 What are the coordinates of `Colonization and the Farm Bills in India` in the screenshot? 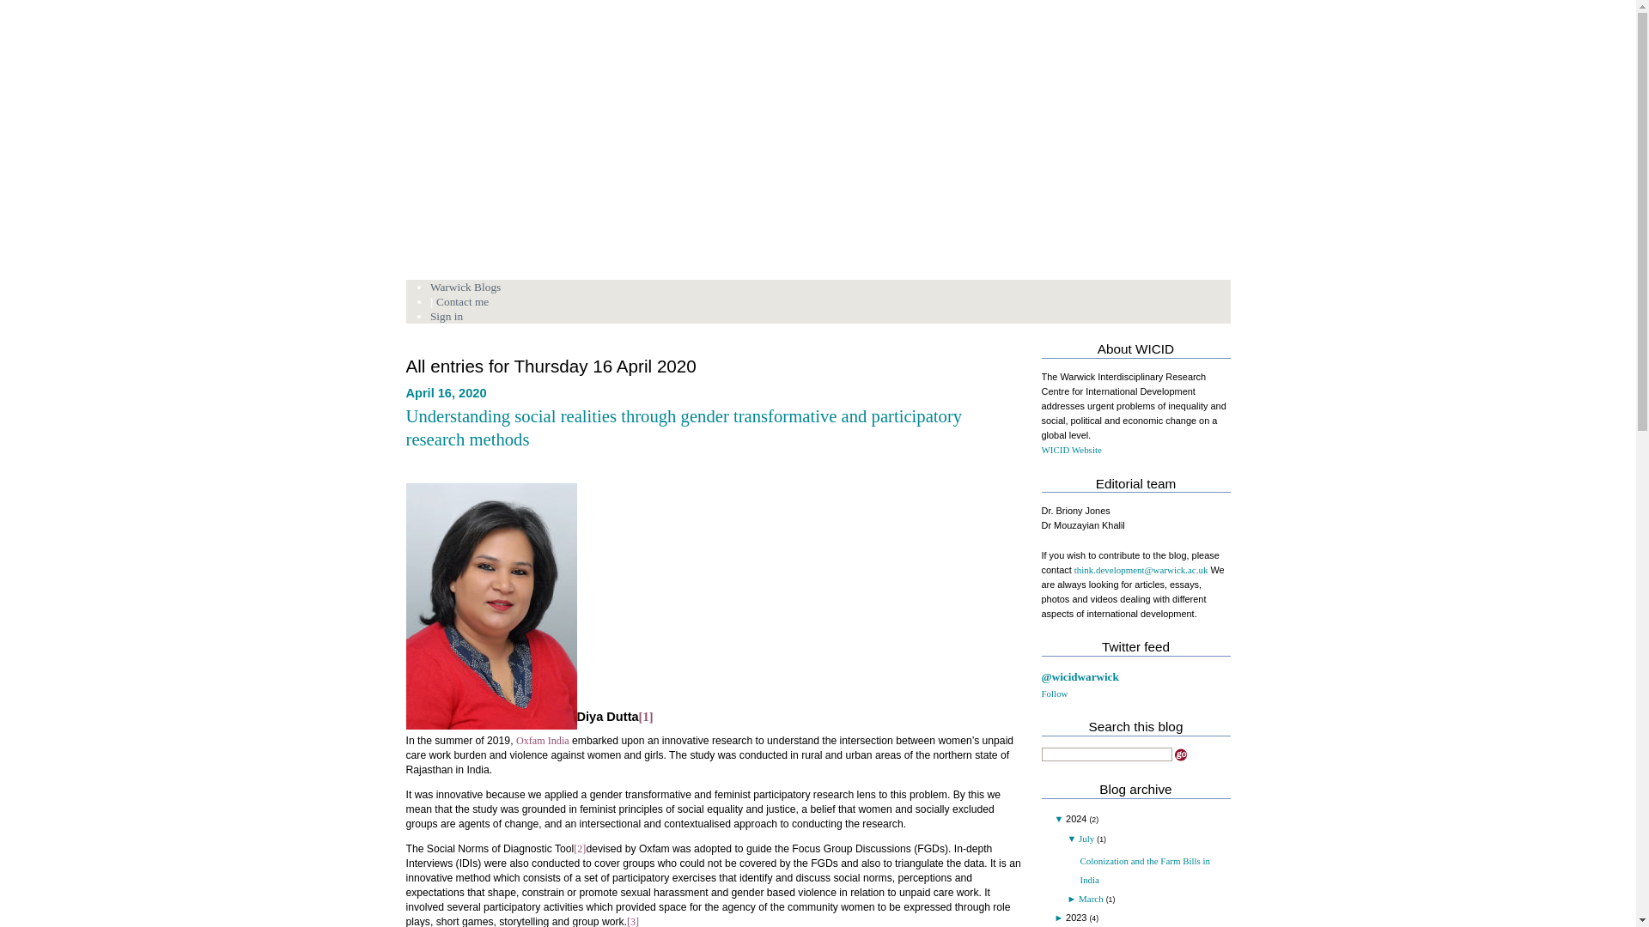 It's located at (1145, 870).